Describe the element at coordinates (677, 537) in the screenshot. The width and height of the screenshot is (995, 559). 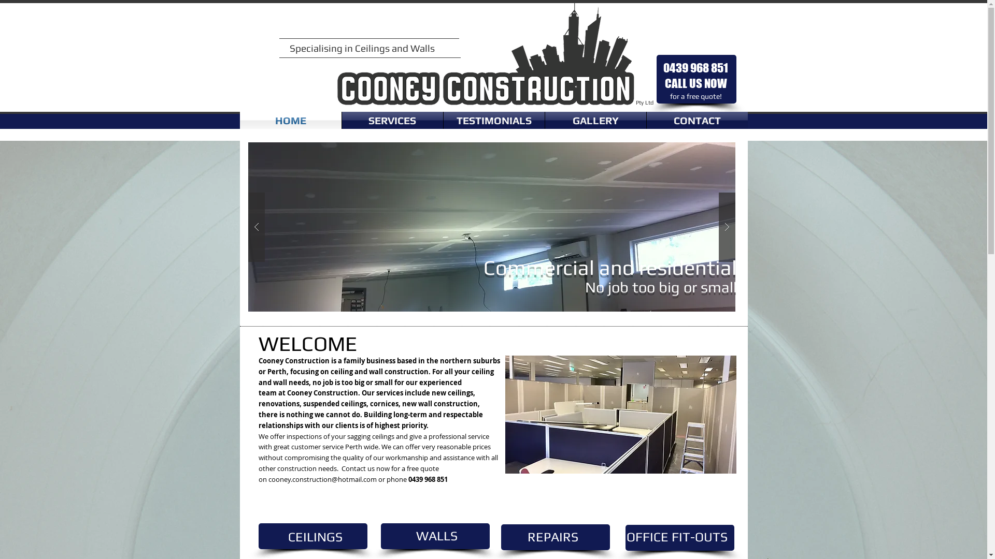
I see `OFFICE FIT-OUTS` at that location.